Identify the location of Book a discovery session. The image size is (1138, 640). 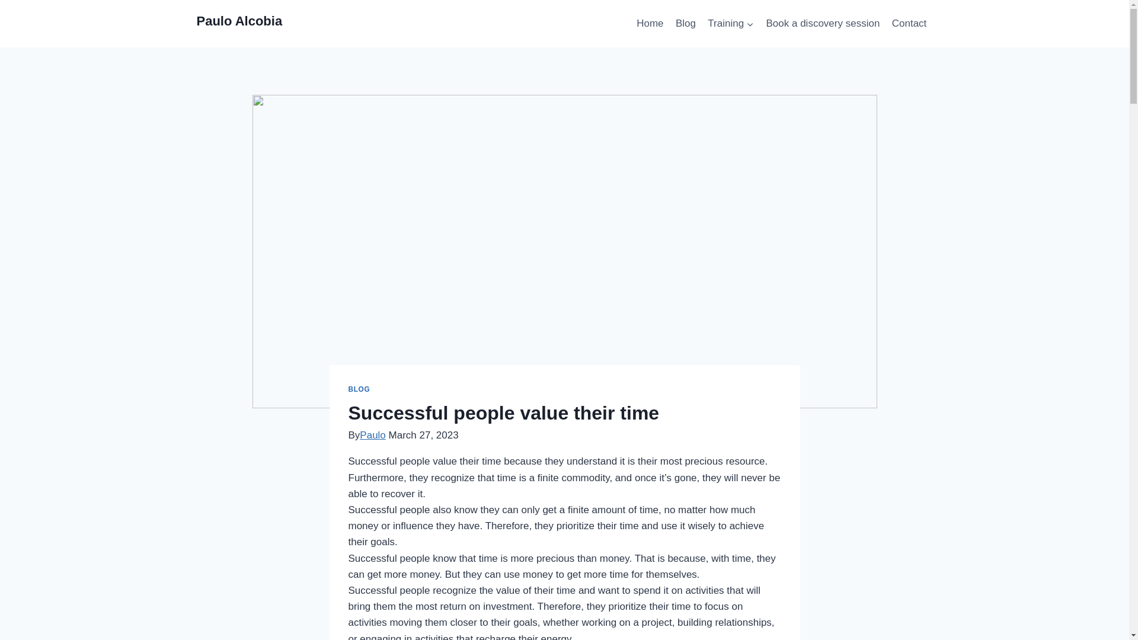
(823, 24).